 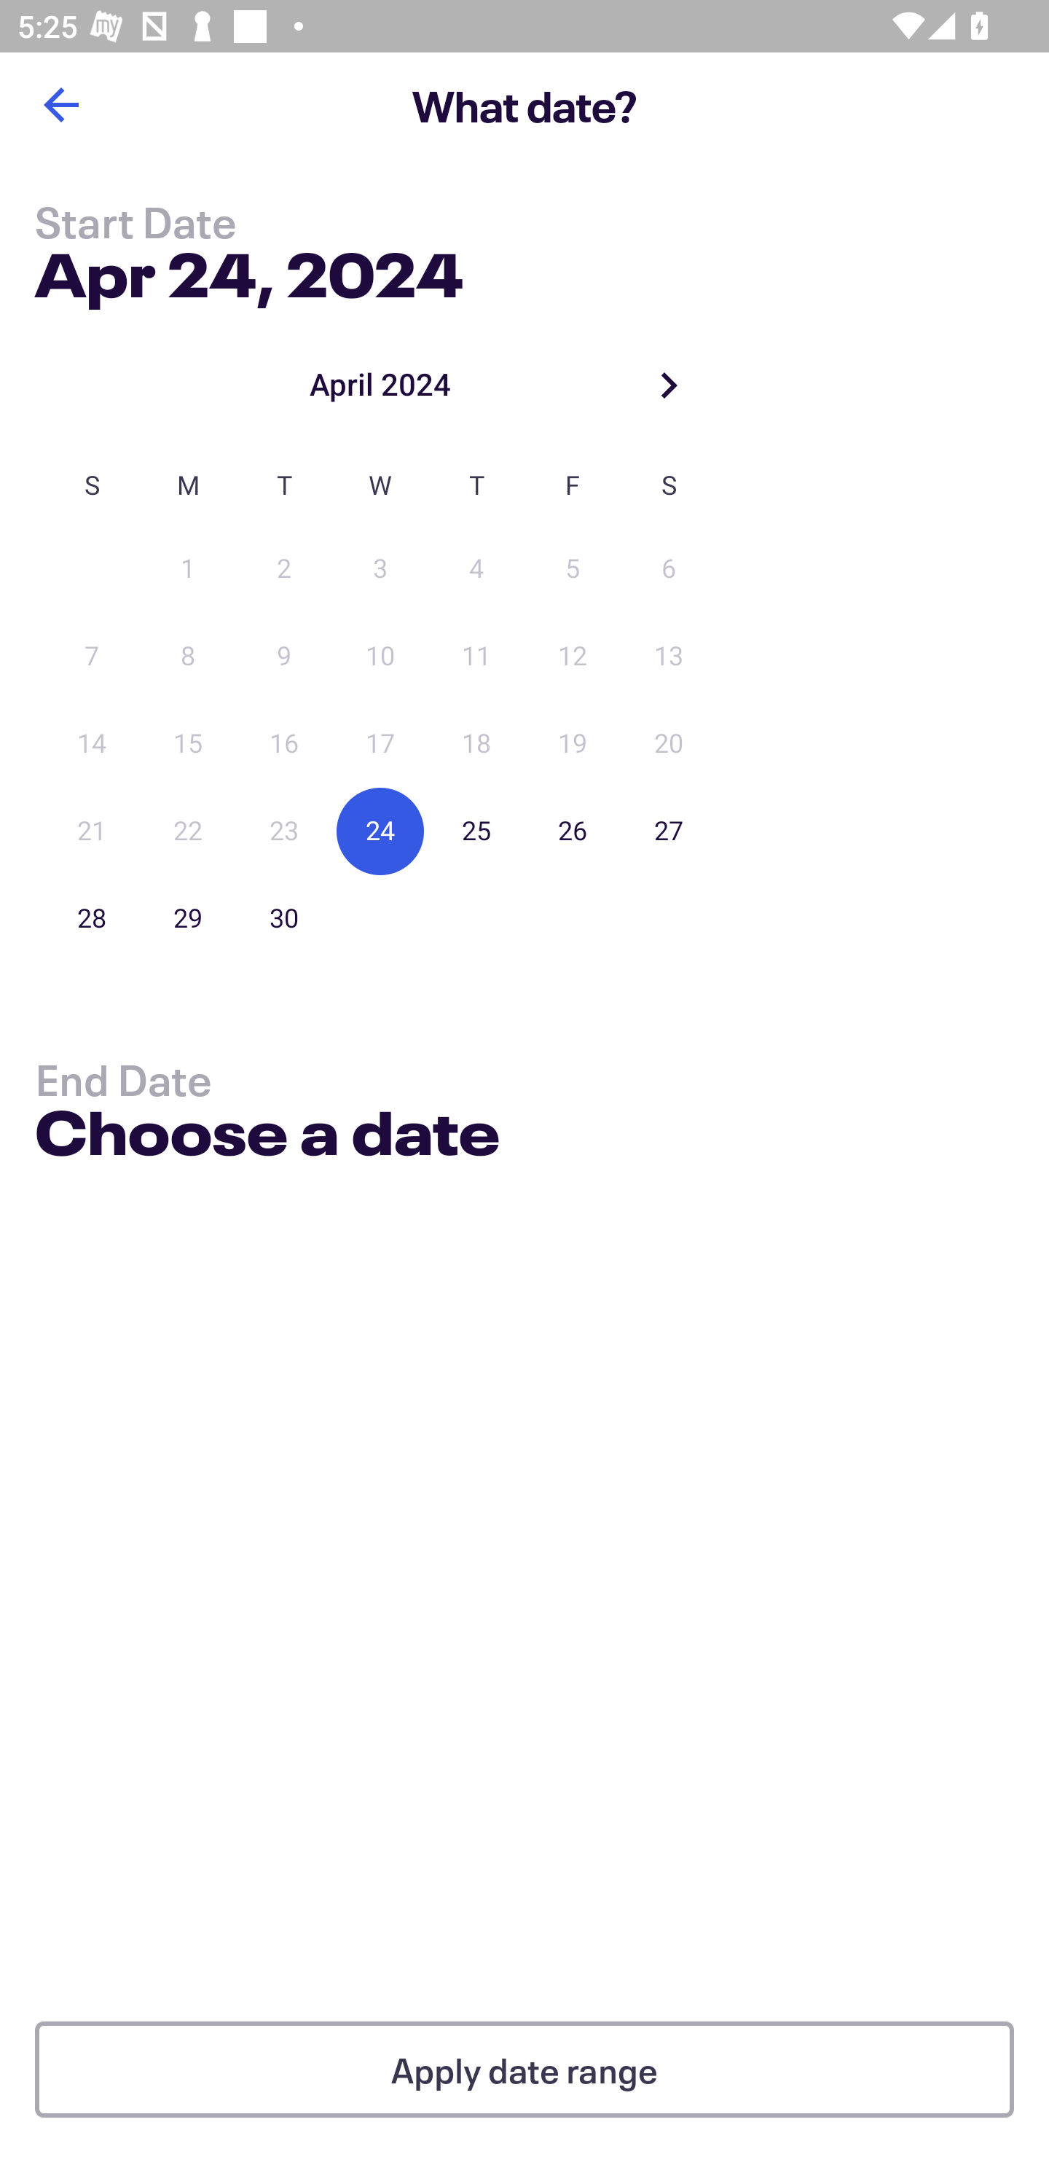 What do you see at coordinates (380, 657) in the screenshot?
I see `10 10 April 2024` at bounding box center [380, 657].